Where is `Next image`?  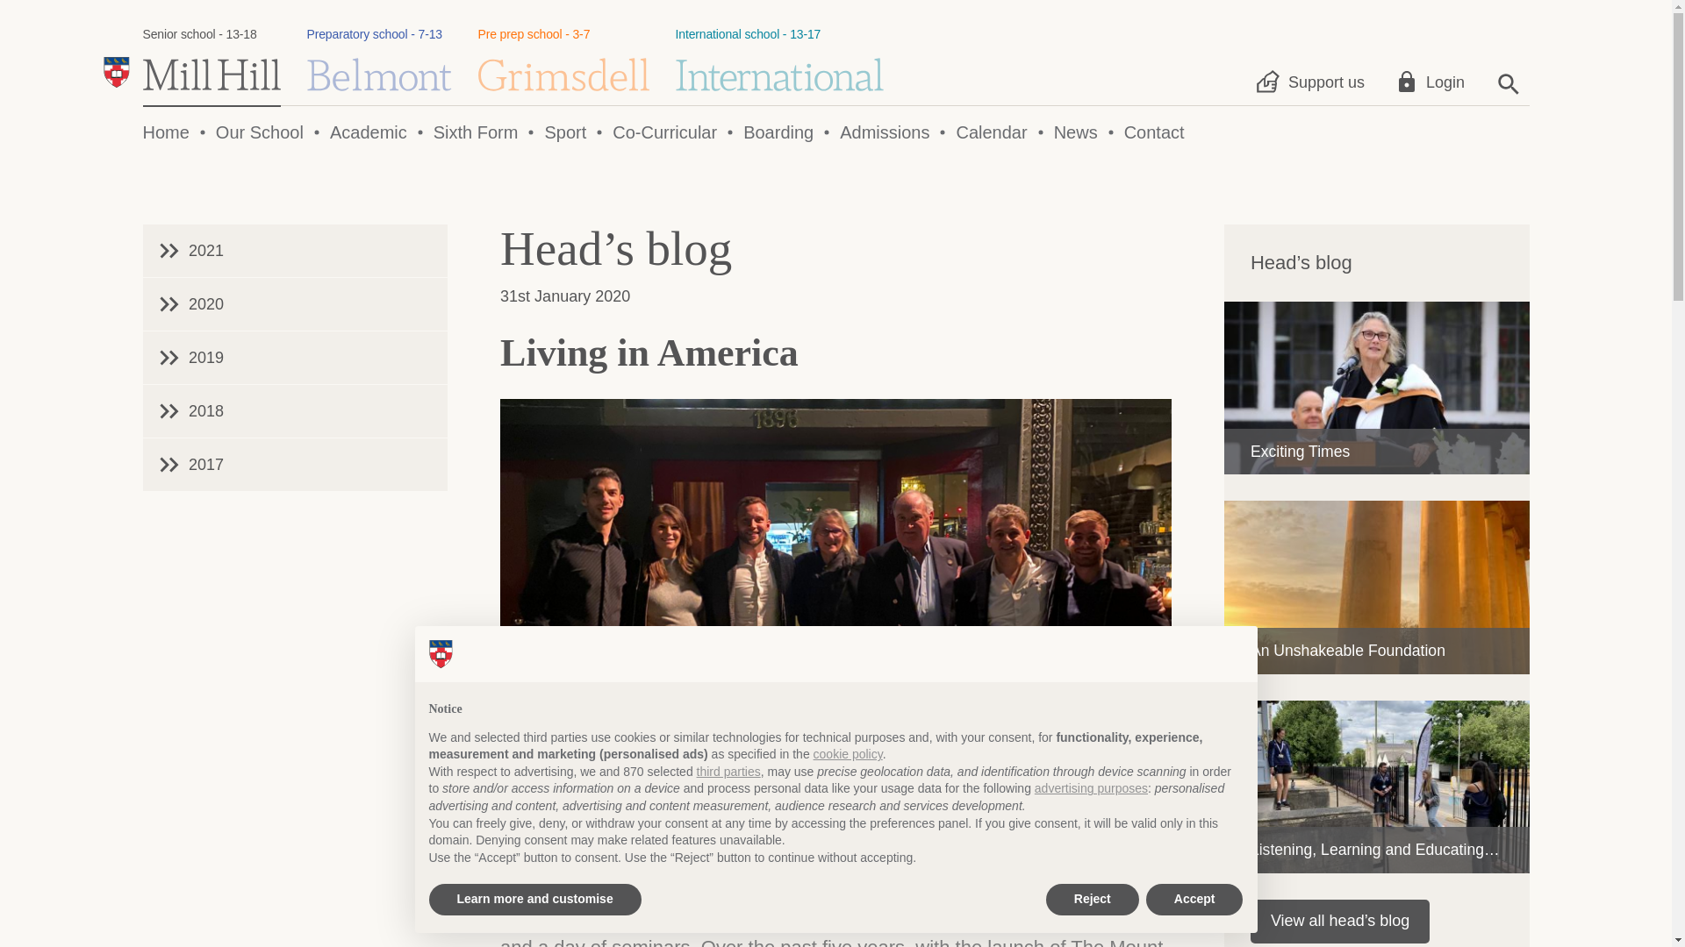 Next image is located at coordinates (1105, 751).